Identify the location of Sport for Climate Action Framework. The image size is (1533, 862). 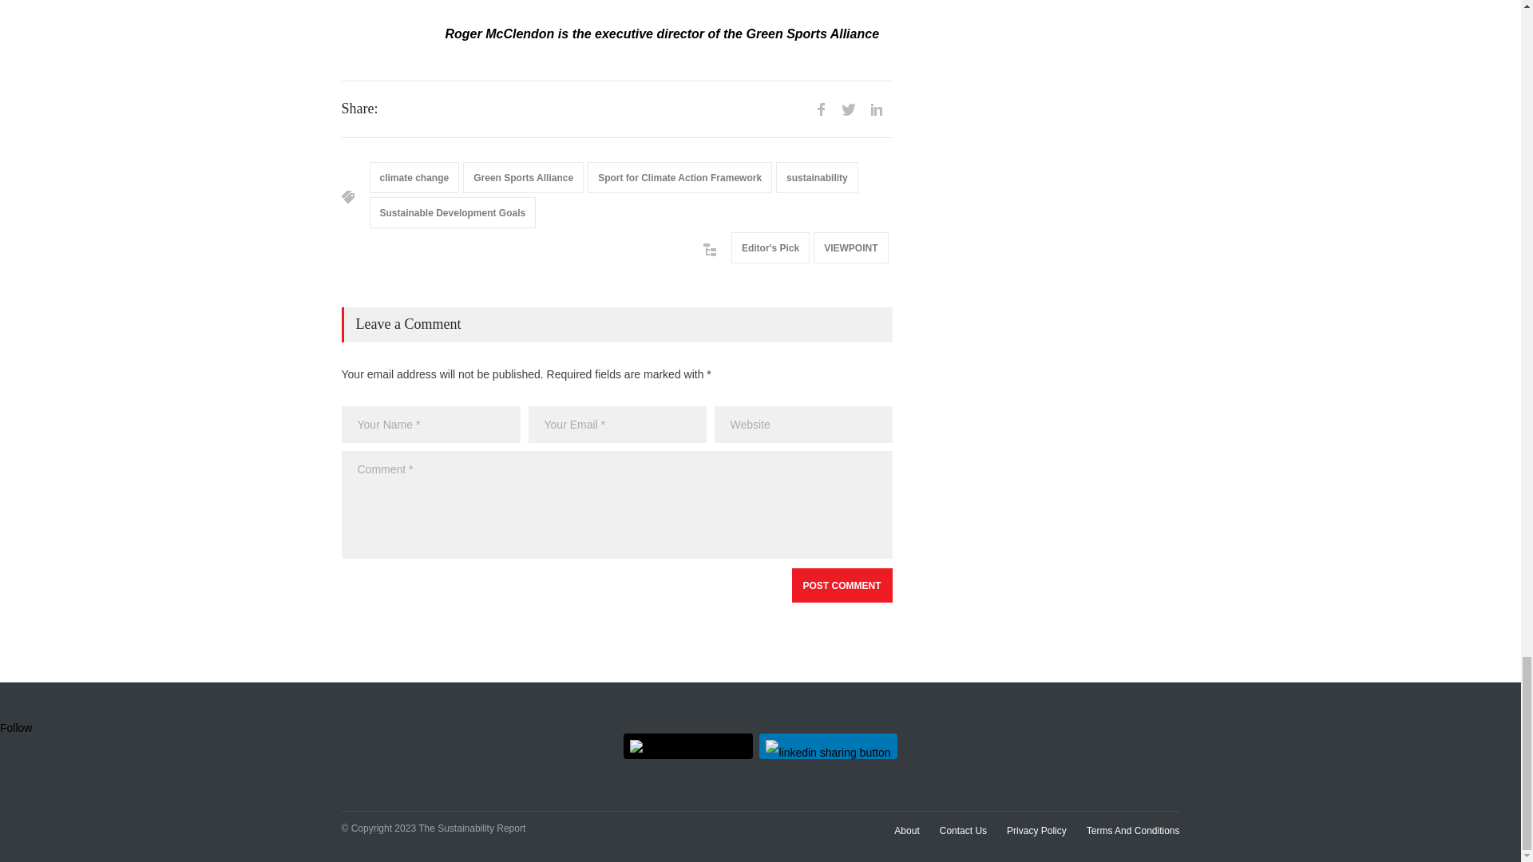
(679, 177).